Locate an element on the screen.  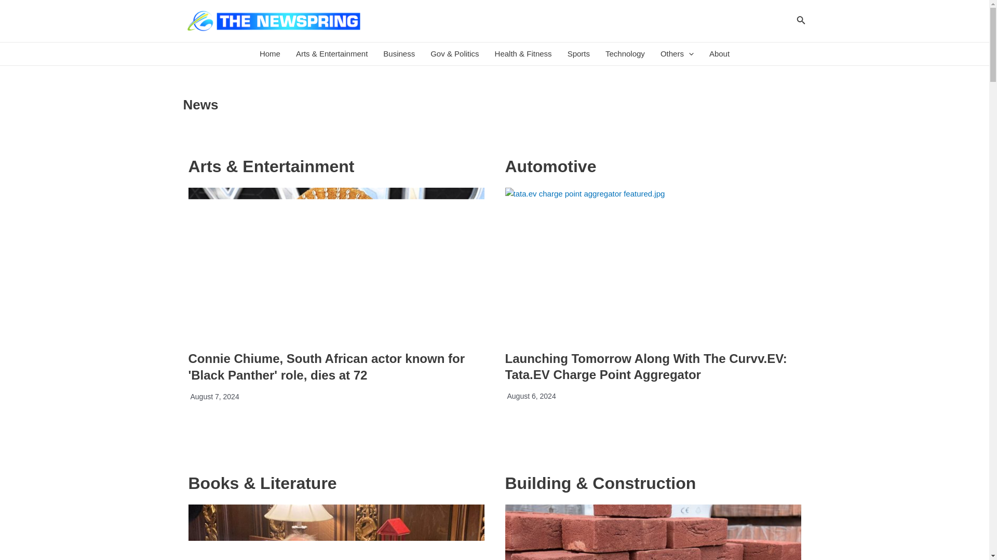
Sports is located at coordinates (578, 54).